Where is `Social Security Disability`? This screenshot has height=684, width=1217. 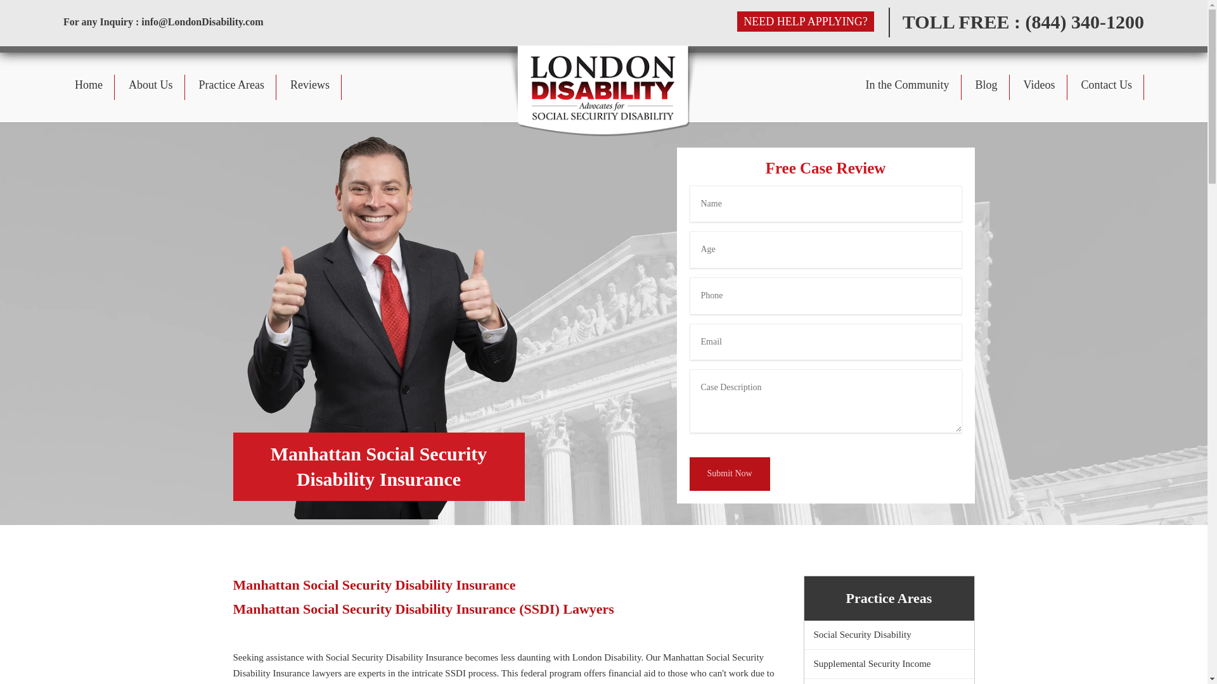 Social Security Disability is located at coordinates (889, 635).